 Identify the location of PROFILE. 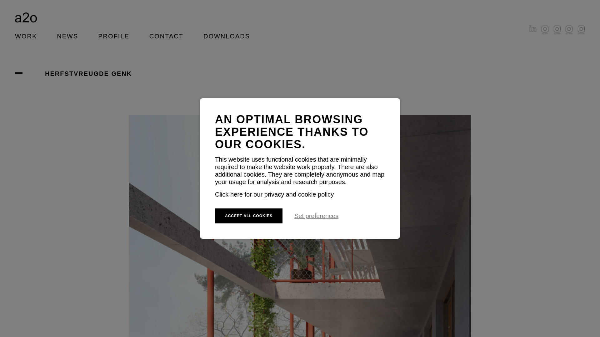
(114, 36).